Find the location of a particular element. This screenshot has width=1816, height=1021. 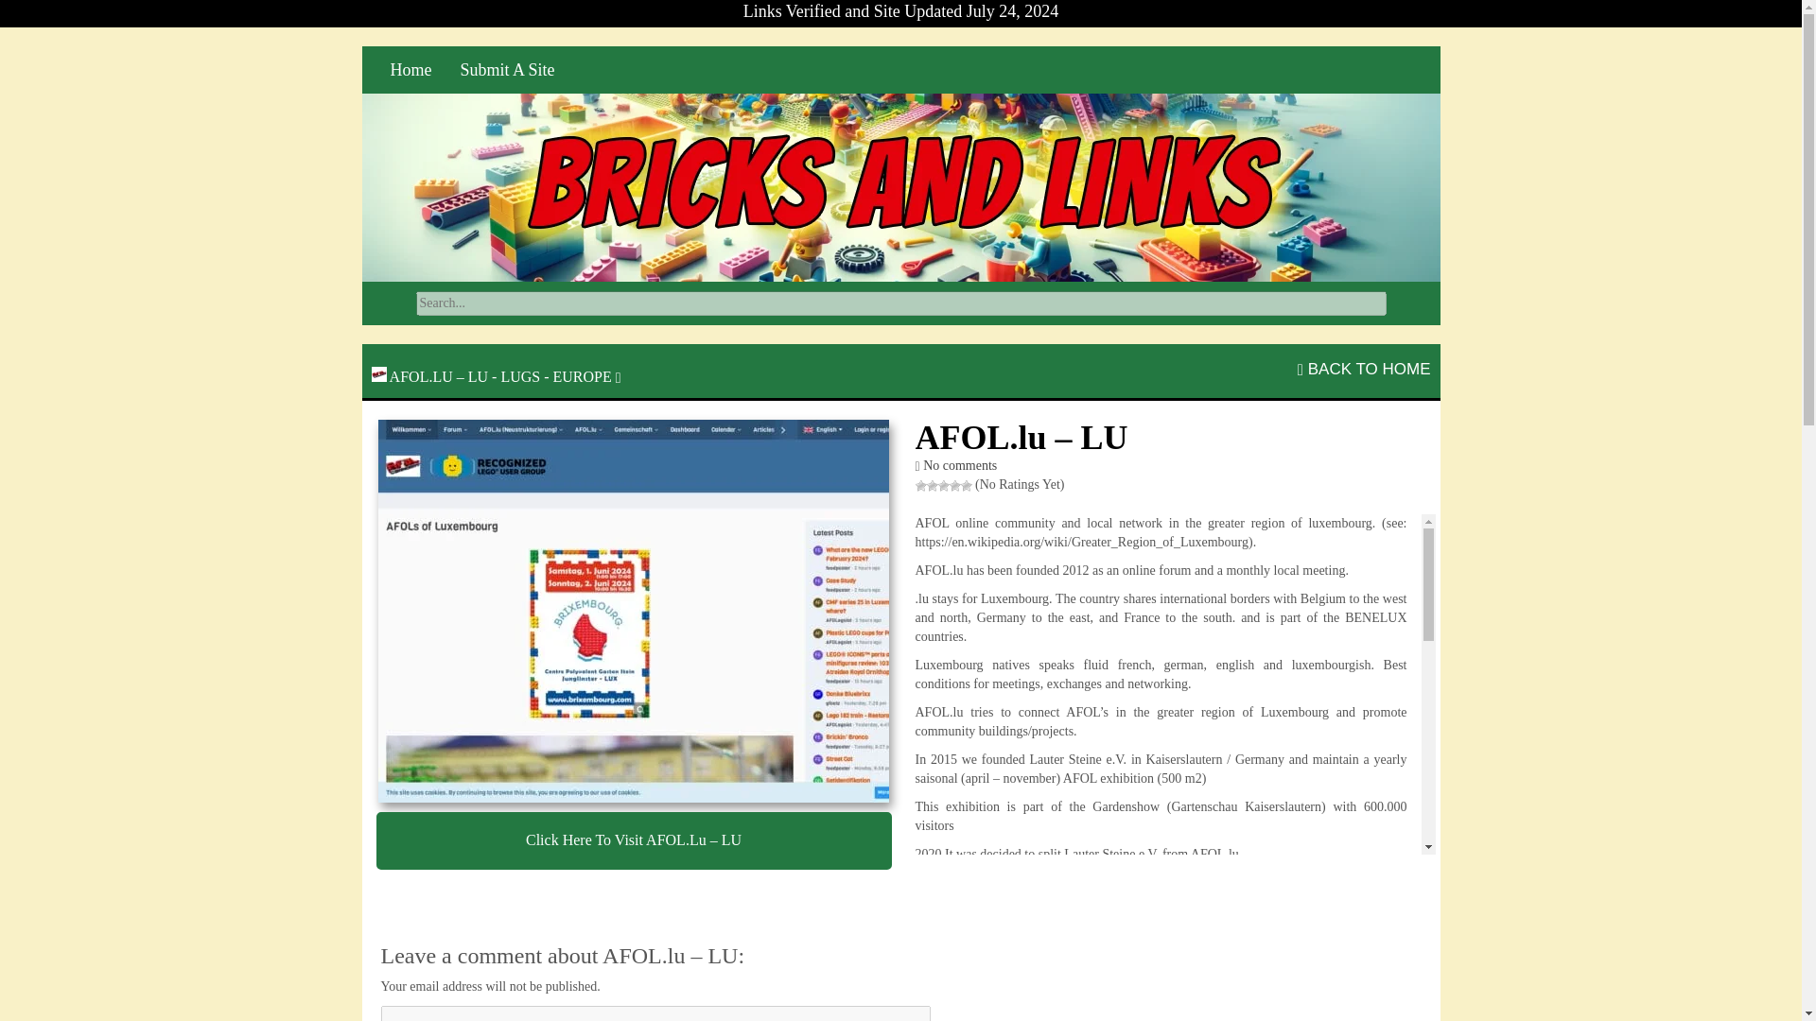

3 Stars is located at coordinates (944, 485).